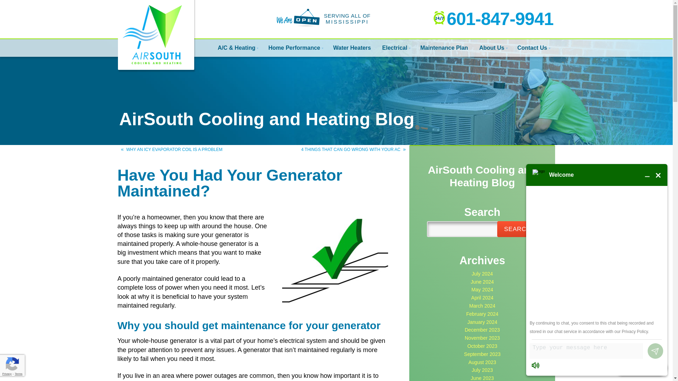  Describe the element at coordinates (295, 47) in the screenshot. I see `Home Performance` at that location.